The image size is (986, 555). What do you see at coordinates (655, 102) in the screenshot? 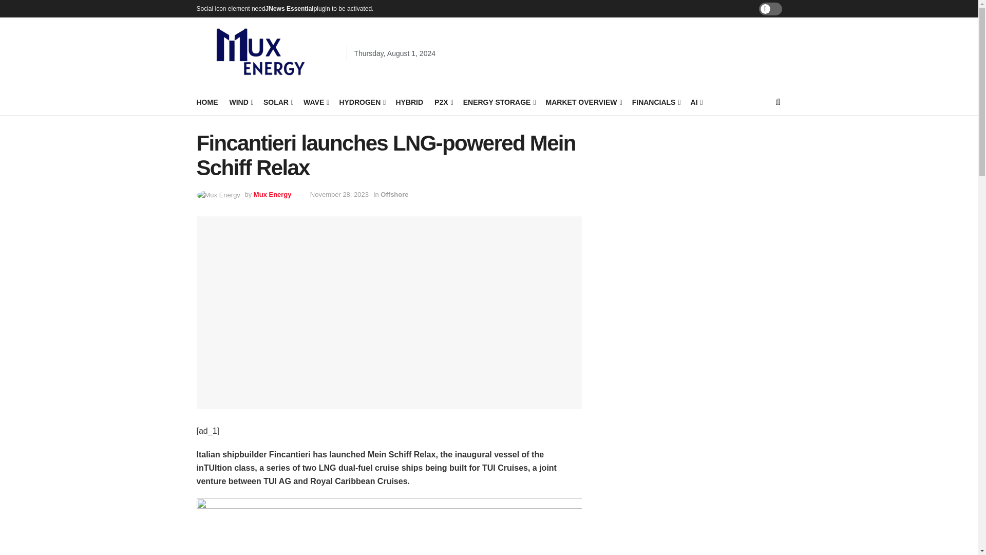
I see `FINANCIALS` at bounding box center [655, 102].